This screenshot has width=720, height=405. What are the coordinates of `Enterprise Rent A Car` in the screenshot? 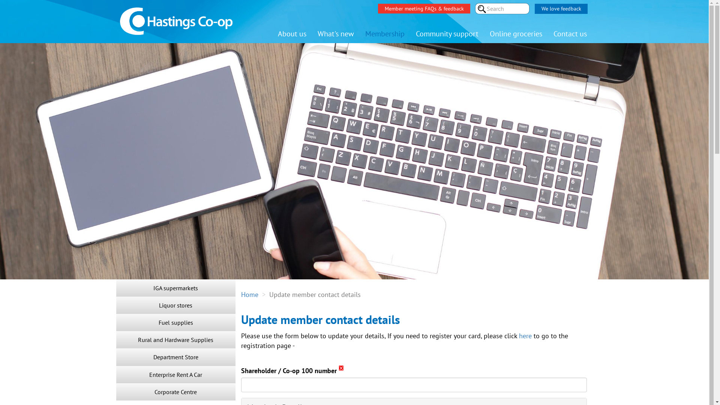 It's located at (176, 375).